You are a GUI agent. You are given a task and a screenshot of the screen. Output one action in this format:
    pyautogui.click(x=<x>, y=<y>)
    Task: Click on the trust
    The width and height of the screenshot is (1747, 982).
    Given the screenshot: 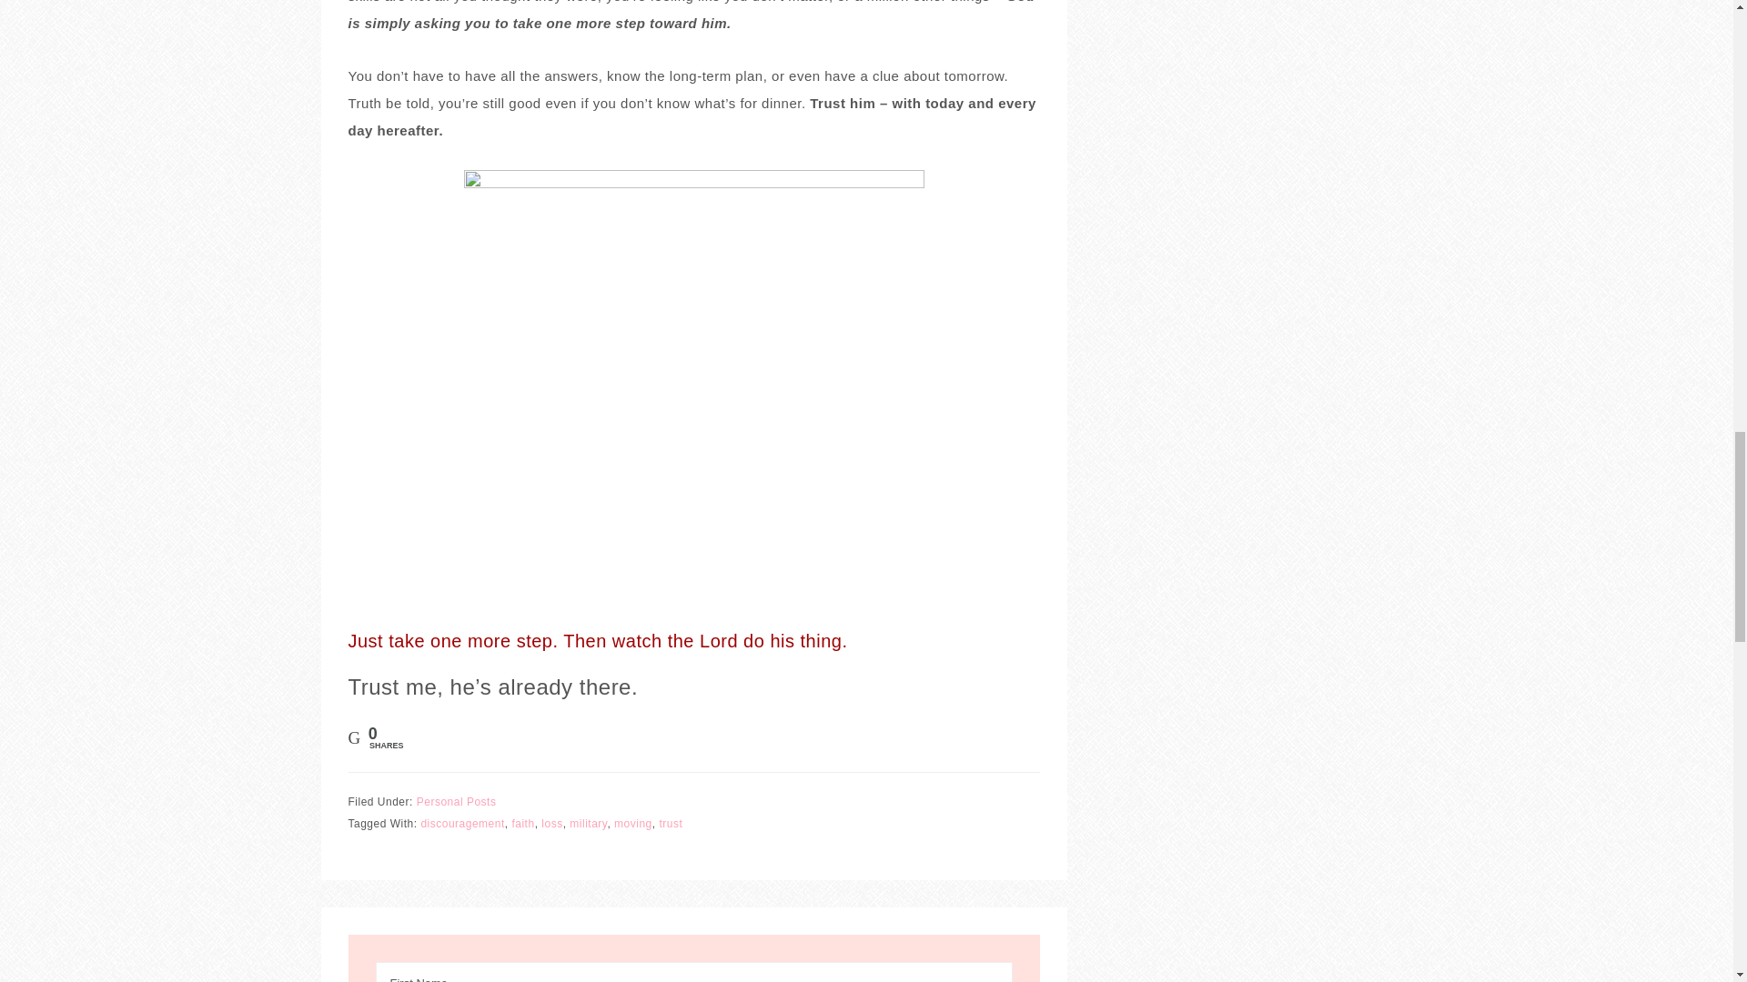 What is the action you would take?
    pyautogui.click(x=670, y=823)
    